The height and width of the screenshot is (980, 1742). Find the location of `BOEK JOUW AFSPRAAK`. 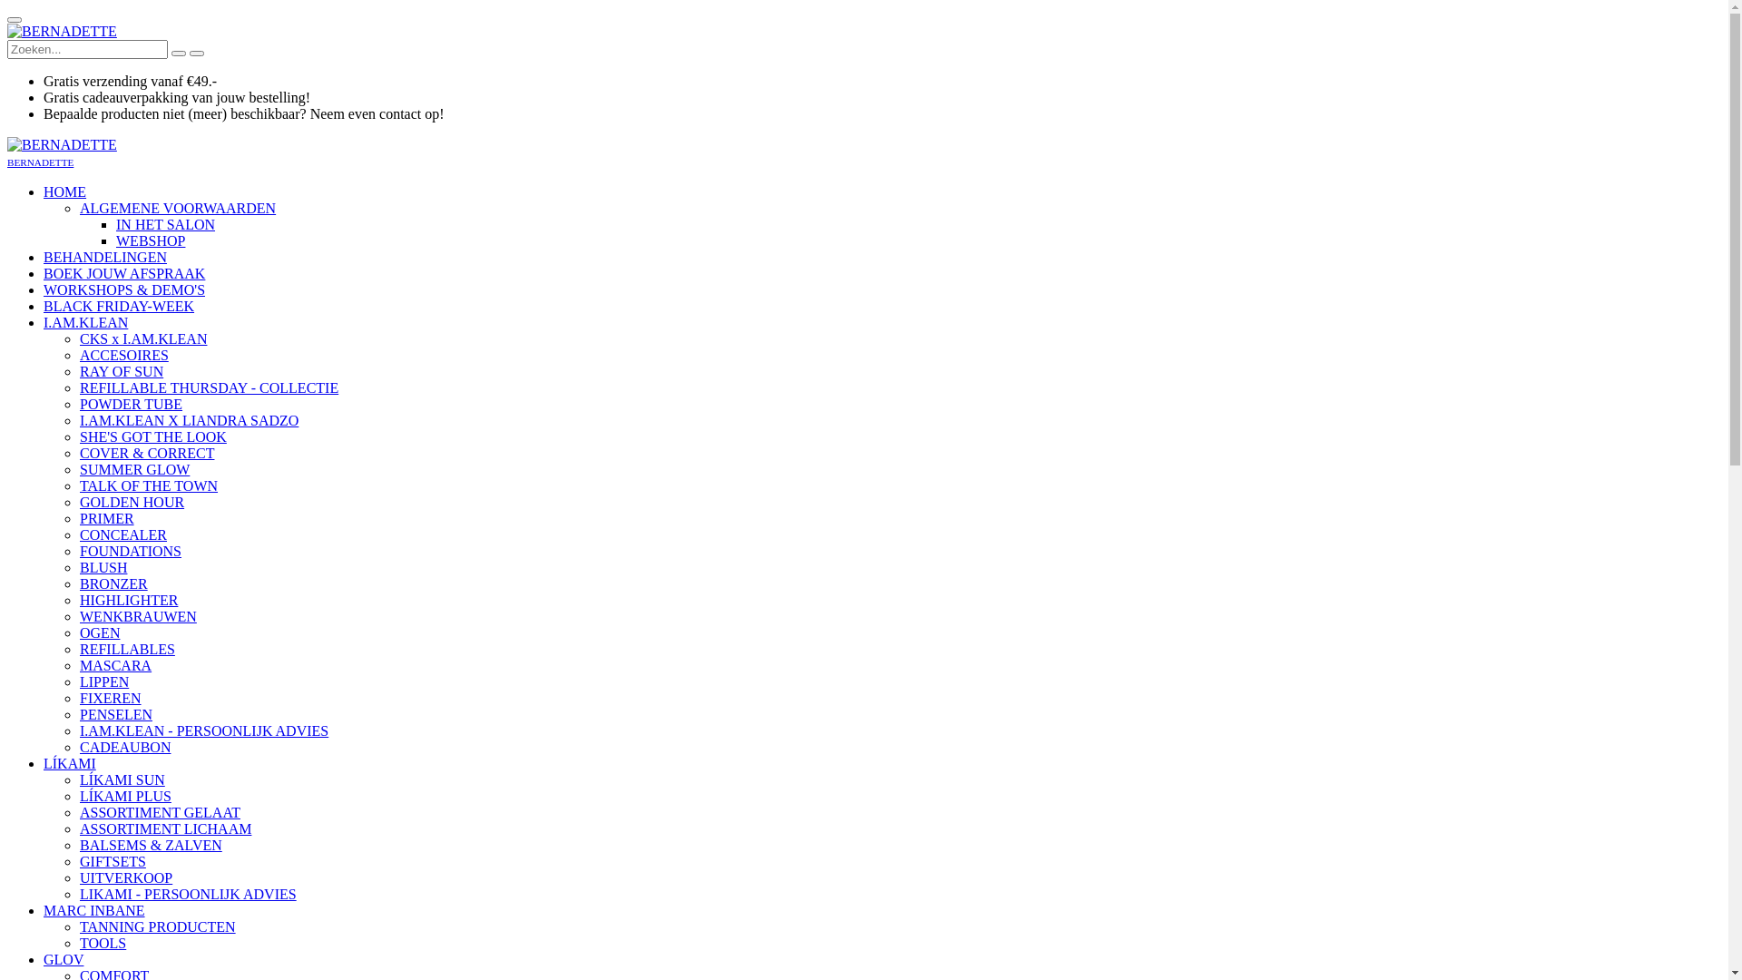

BOEK JOUW AFSPRAAK is located at coordinates (124, 274).